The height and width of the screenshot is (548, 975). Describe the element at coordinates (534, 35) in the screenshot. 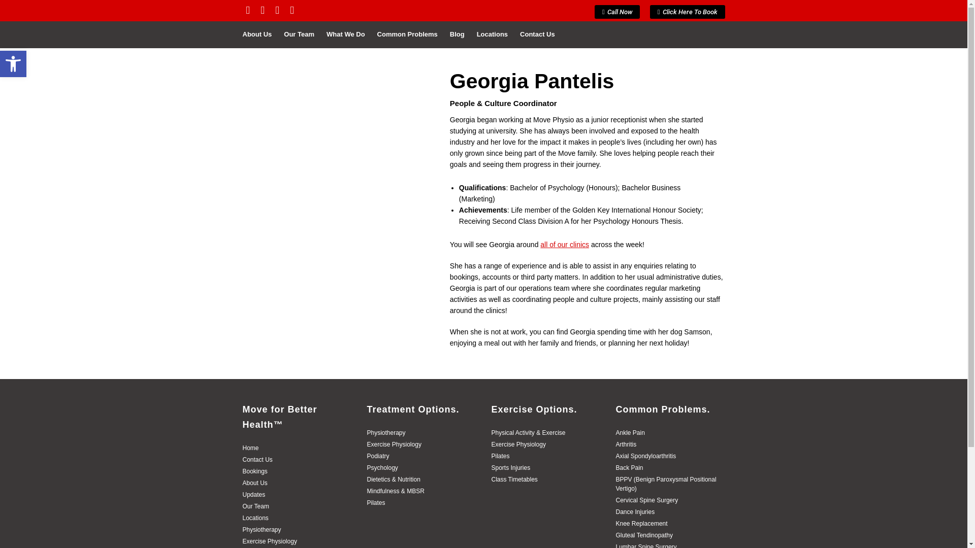

I see `Contact Us` at that location.